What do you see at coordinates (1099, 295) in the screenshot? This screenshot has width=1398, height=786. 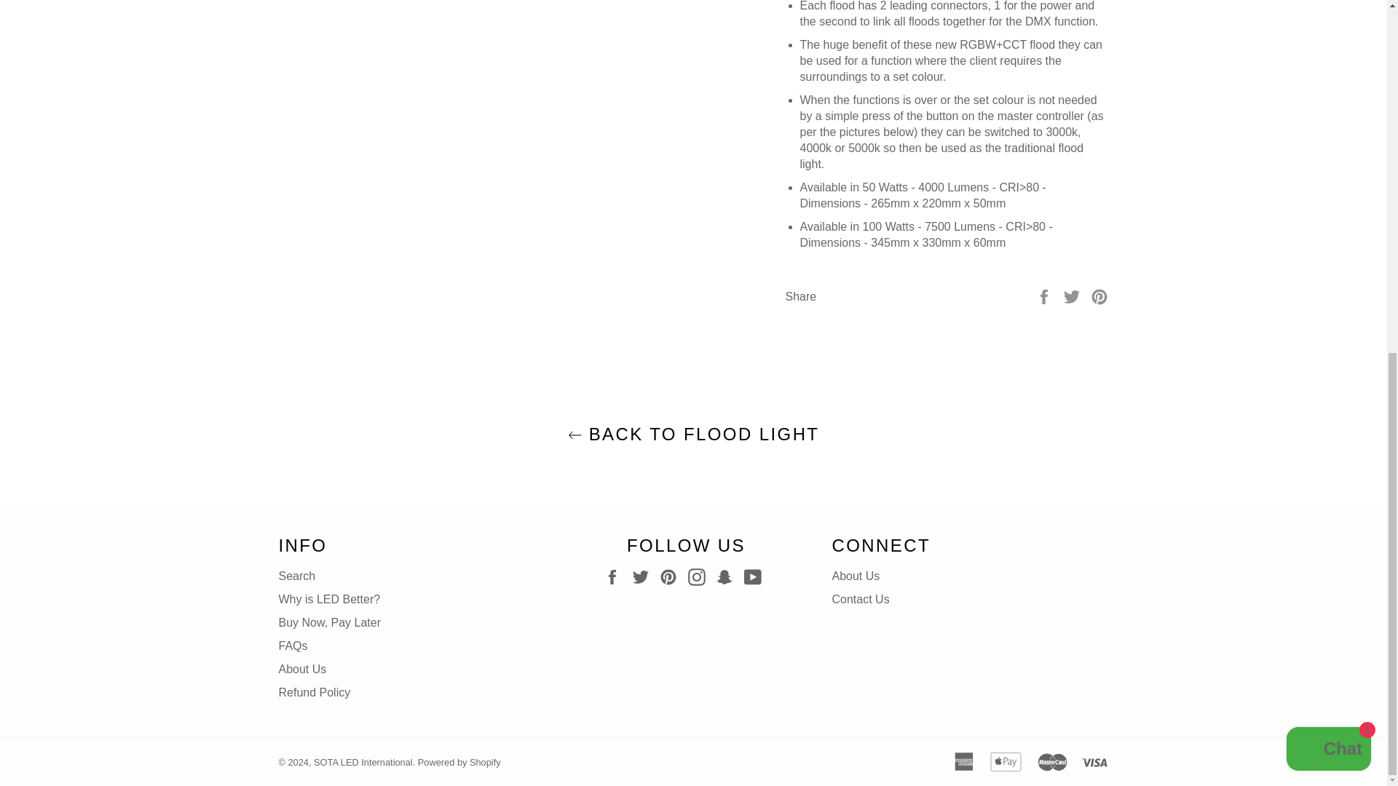 I see `Pin on Pinterest` at bounding box center [1099, 295].